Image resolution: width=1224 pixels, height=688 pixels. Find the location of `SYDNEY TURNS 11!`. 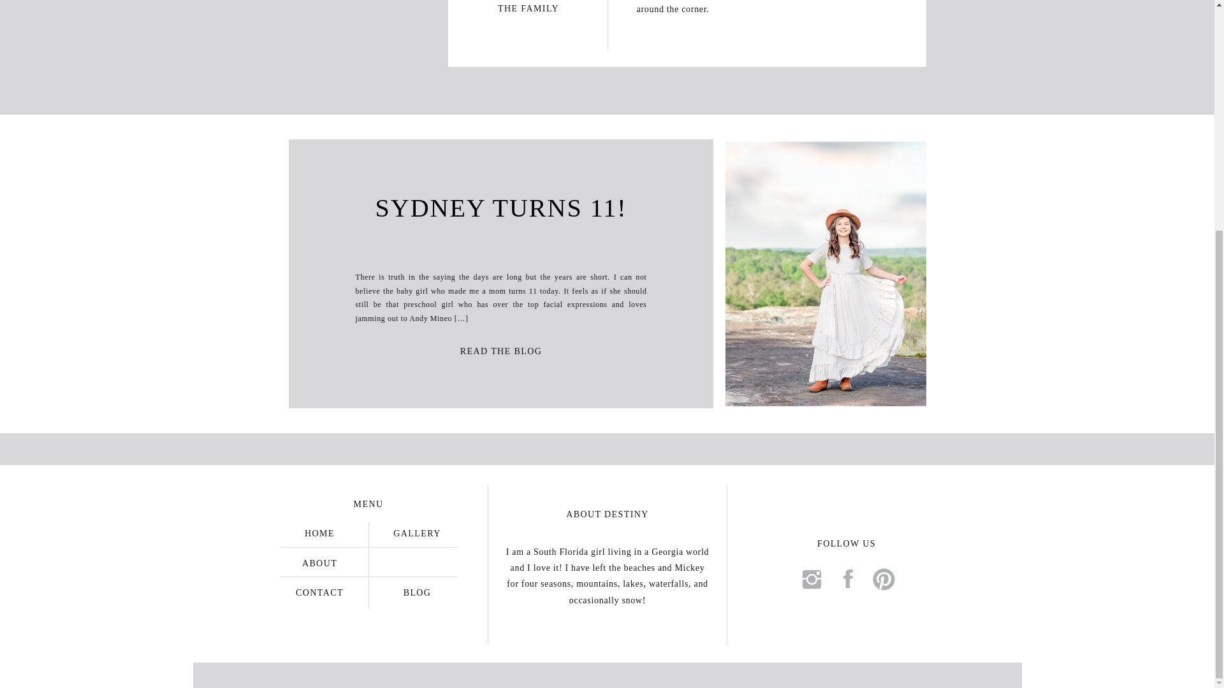

SYDNEY TURNS 11! is located at coordinates (500, 208).